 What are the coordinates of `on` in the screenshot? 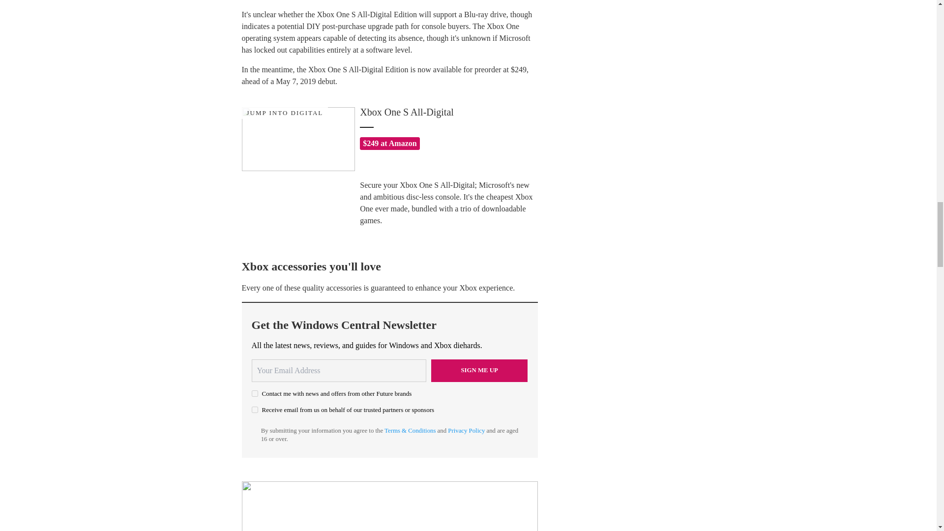 It's located at (255, 410).